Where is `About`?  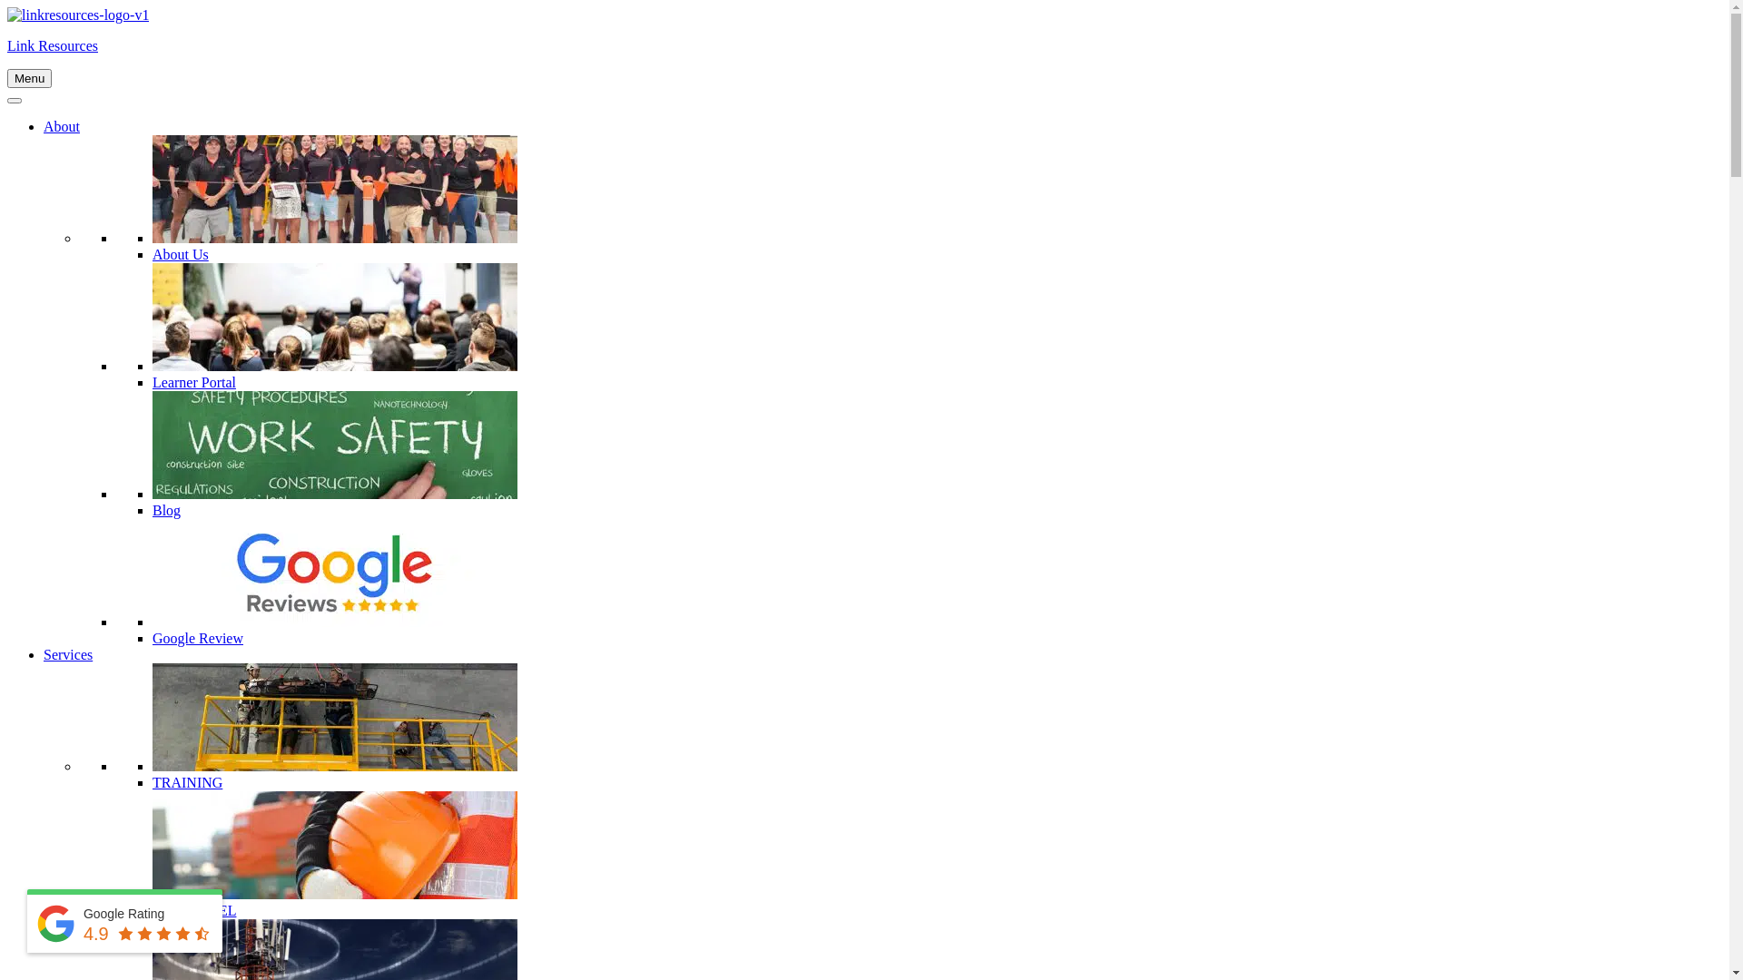 About is located at coordinates (62, 127).